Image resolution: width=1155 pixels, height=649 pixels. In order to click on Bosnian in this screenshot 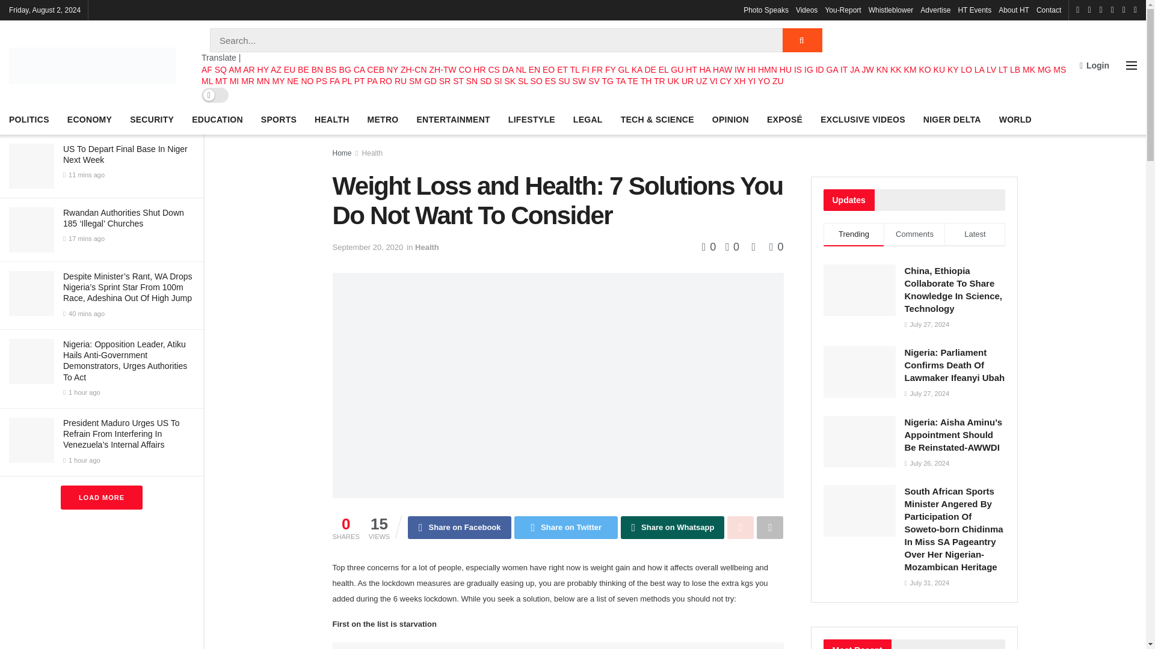, I will do `click(331, 70)`.